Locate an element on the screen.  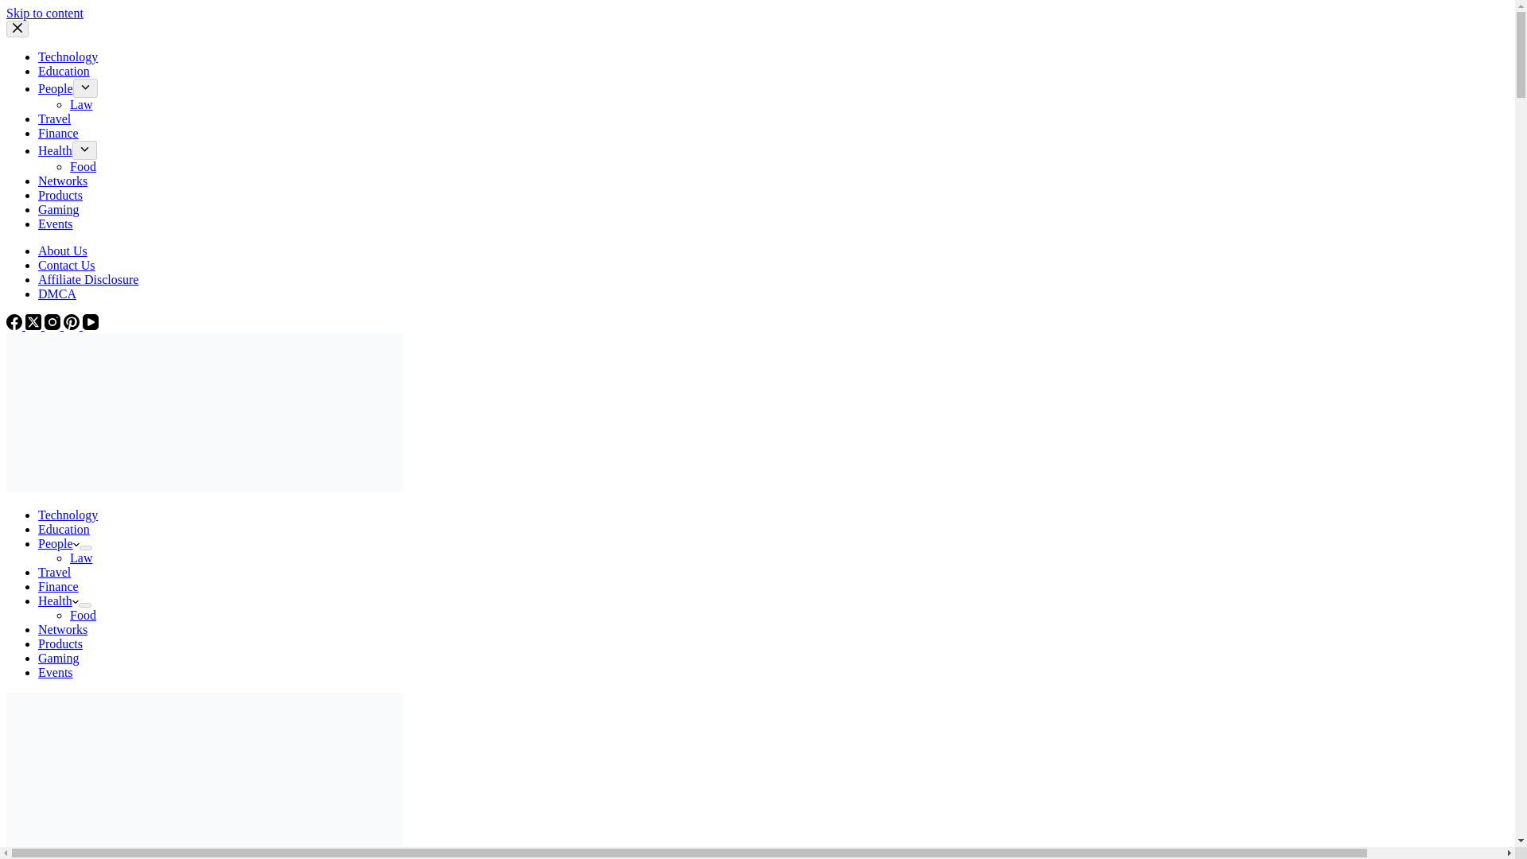
Health is located at coordinates (59, 601).